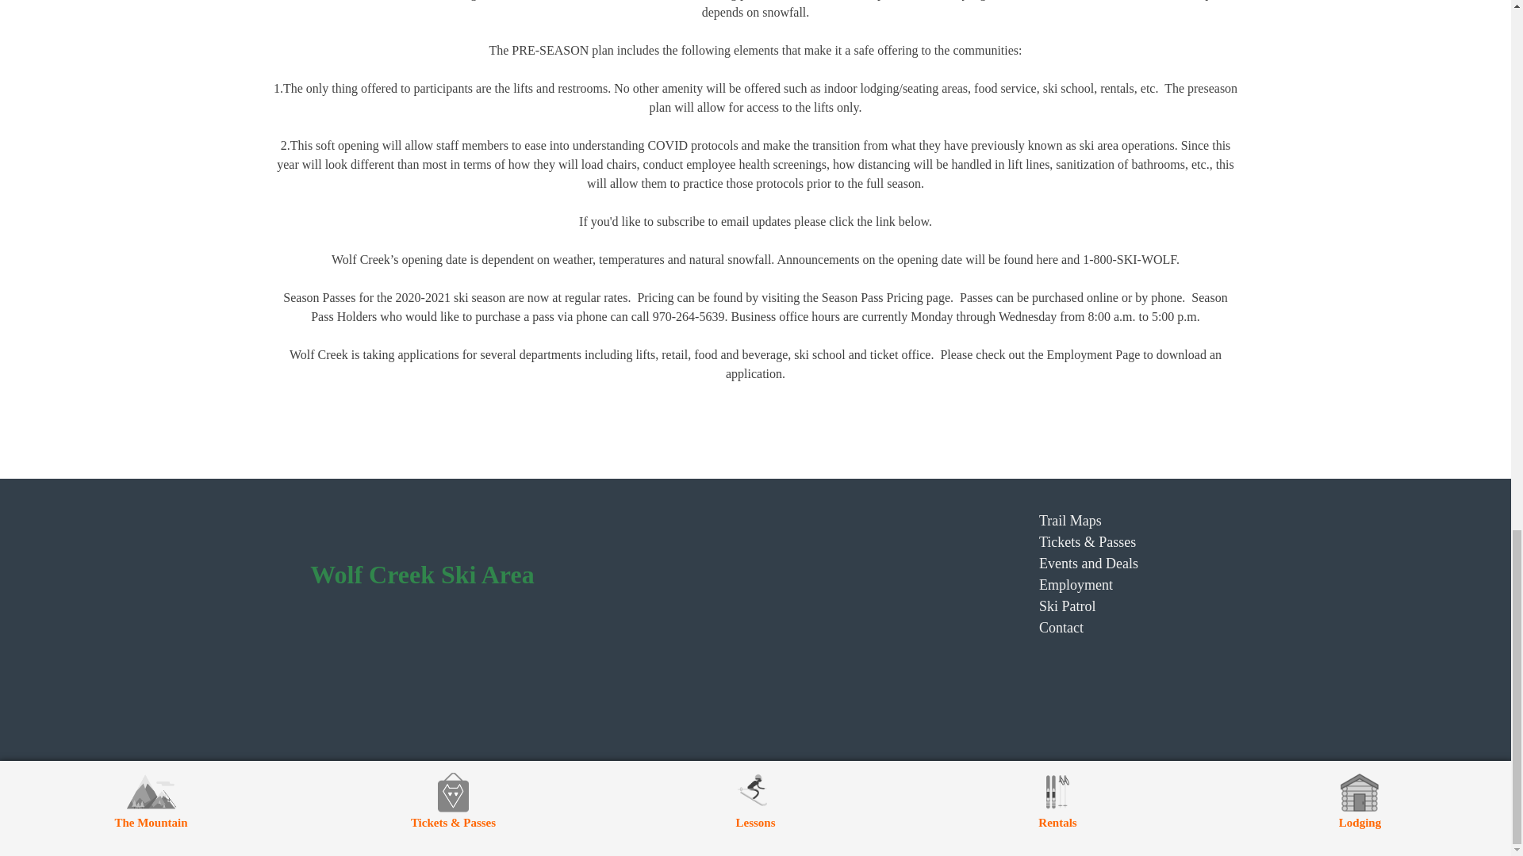 Image resolution: width=1523 pixels, height=856 pixels. What do you see at coordinates (422, 575) in the screenshot?
I see `Wolf Creek Ski Area` at bounding box center [422, 575].